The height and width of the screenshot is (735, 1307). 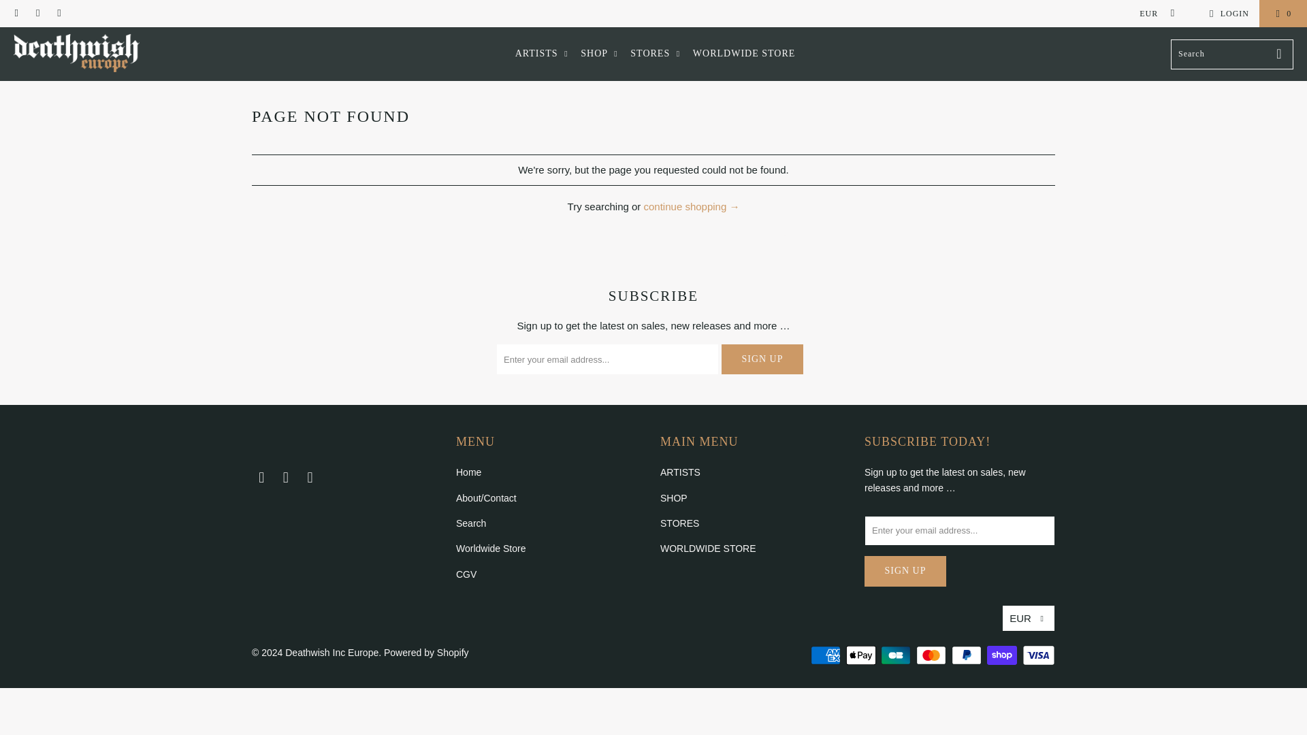 I want to click on Apple Pay, so click(x=862, y=655).